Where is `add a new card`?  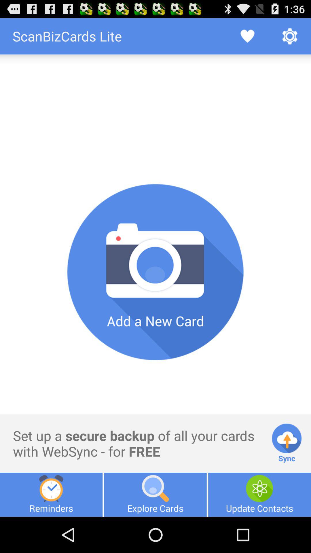
add a new card is located at coordinates (155, 272).